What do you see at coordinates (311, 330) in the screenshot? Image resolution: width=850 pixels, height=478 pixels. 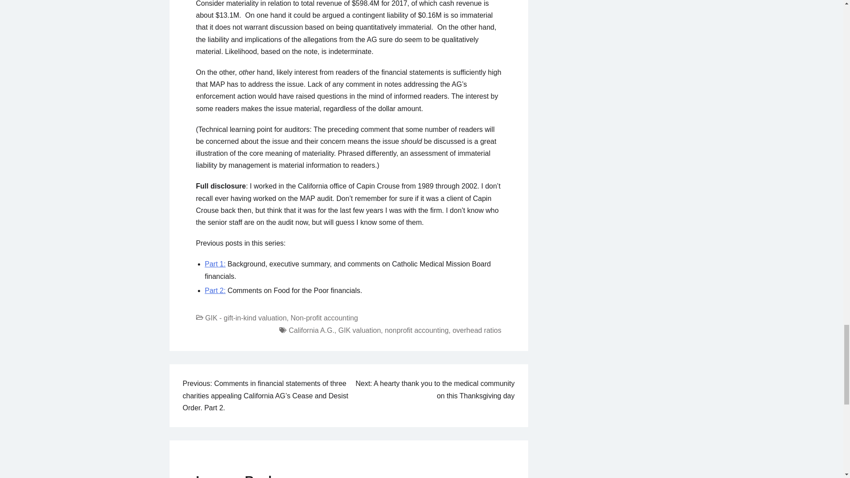 I see `California A.G.` at bounding box center [311, 330].